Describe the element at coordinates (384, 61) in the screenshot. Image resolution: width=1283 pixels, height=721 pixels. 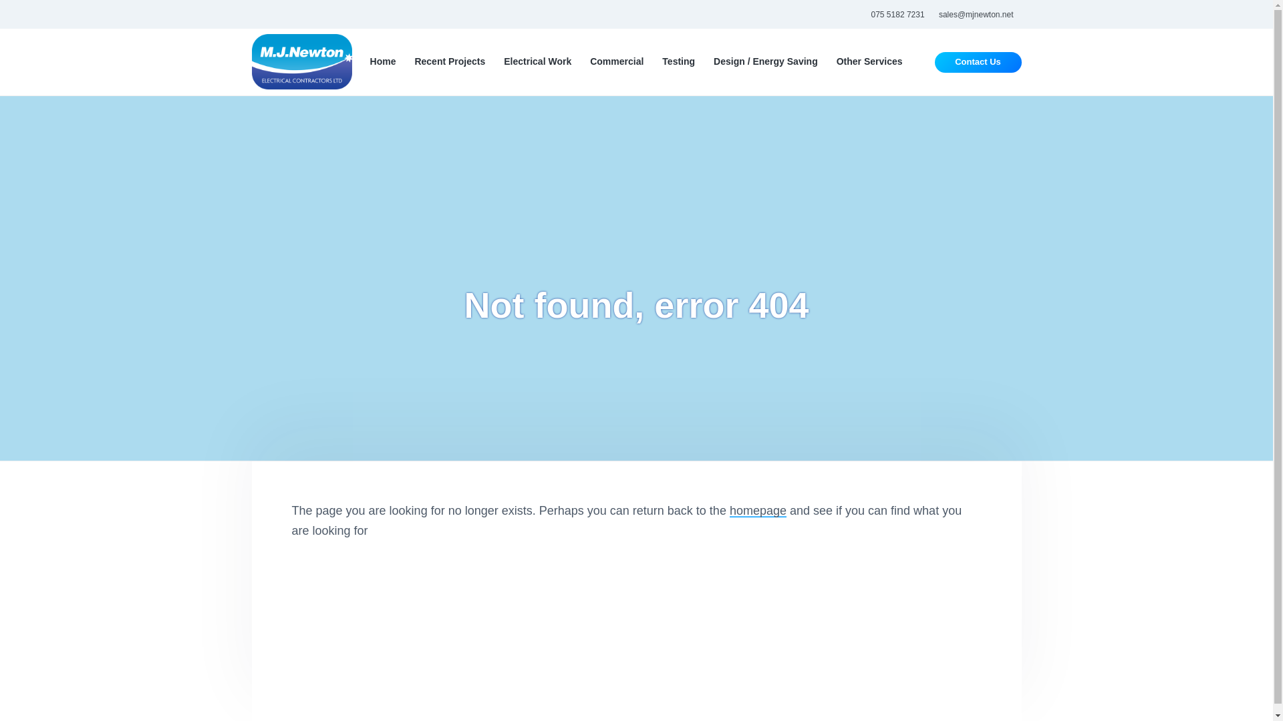
I see `Home` at that location.